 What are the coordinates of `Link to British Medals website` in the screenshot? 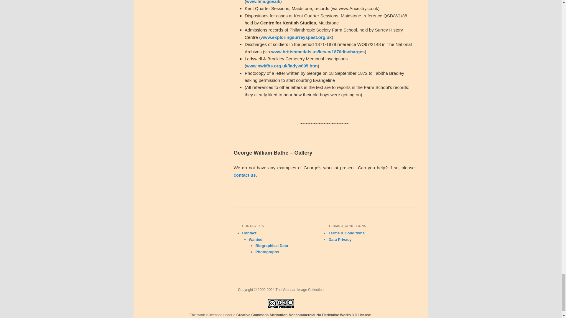 It's located at (318, 52).